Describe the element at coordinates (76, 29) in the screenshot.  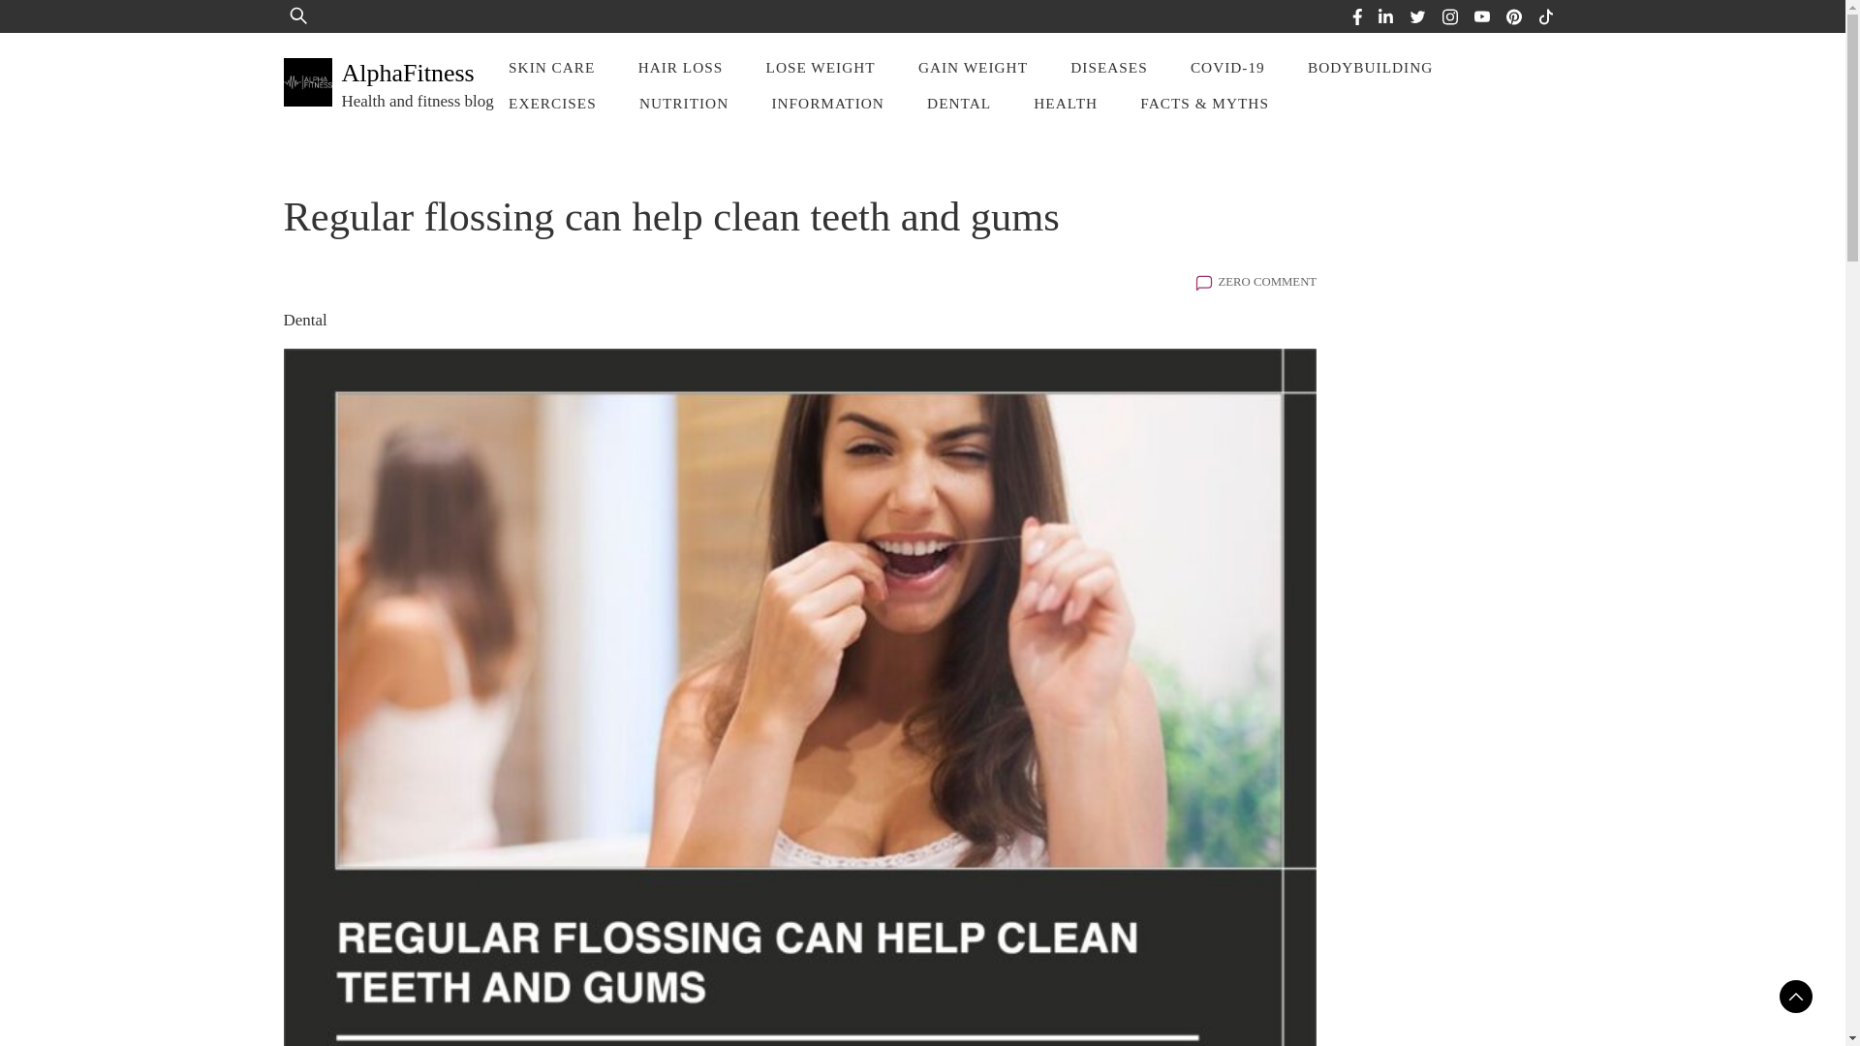
I see `Search` at that location.